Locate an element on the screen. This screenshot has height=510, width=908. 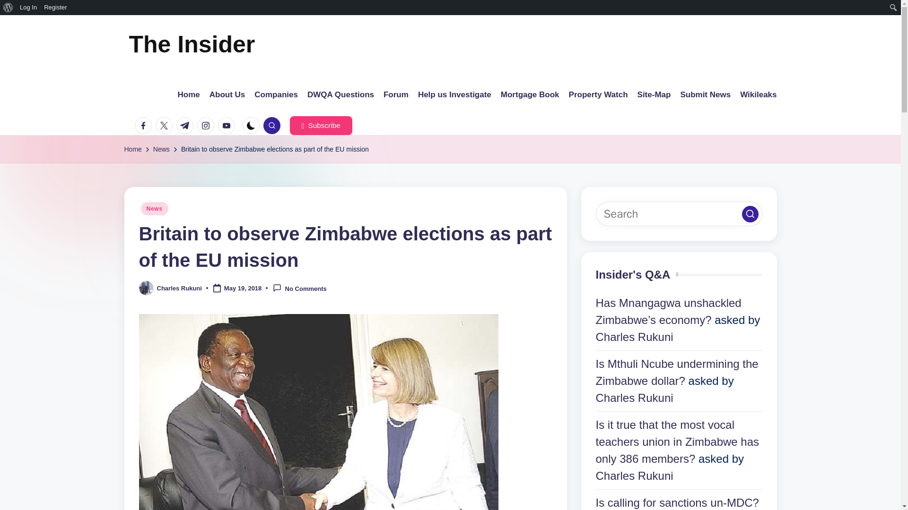
Log In is located at coordinates (28, 8).